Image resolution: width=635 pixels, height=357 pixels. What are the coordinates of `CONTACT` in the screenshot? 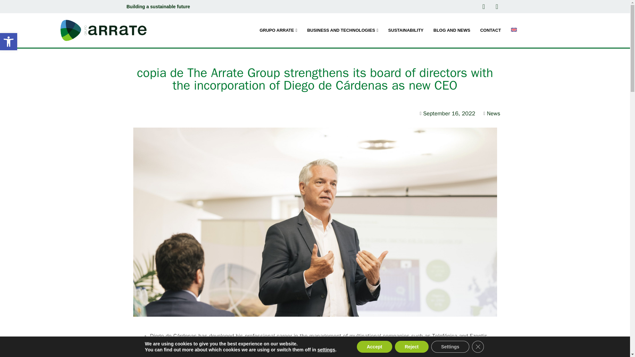 It's located at (490, 30).